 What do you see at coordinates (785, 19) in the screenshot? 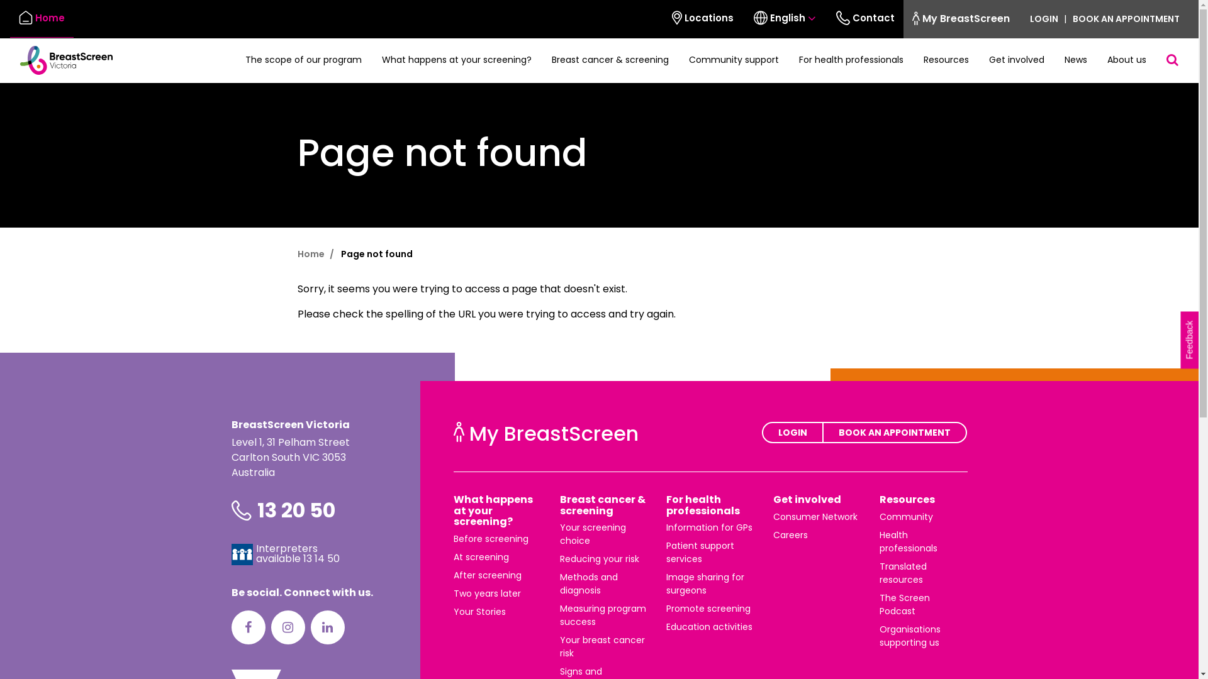
I see `English` at bounding box center [785, 19].